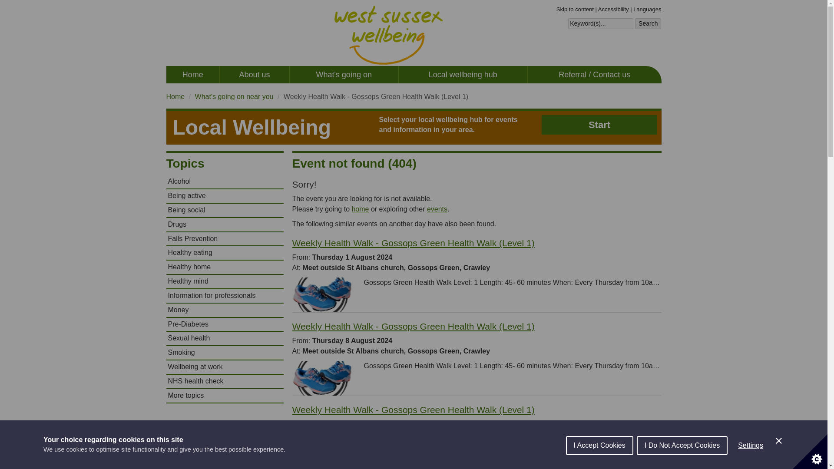 The width and height of the screenshot is (834, 469). Describe the element at coordinates (192, 75) in the screenshot. I see `Home` at that location.